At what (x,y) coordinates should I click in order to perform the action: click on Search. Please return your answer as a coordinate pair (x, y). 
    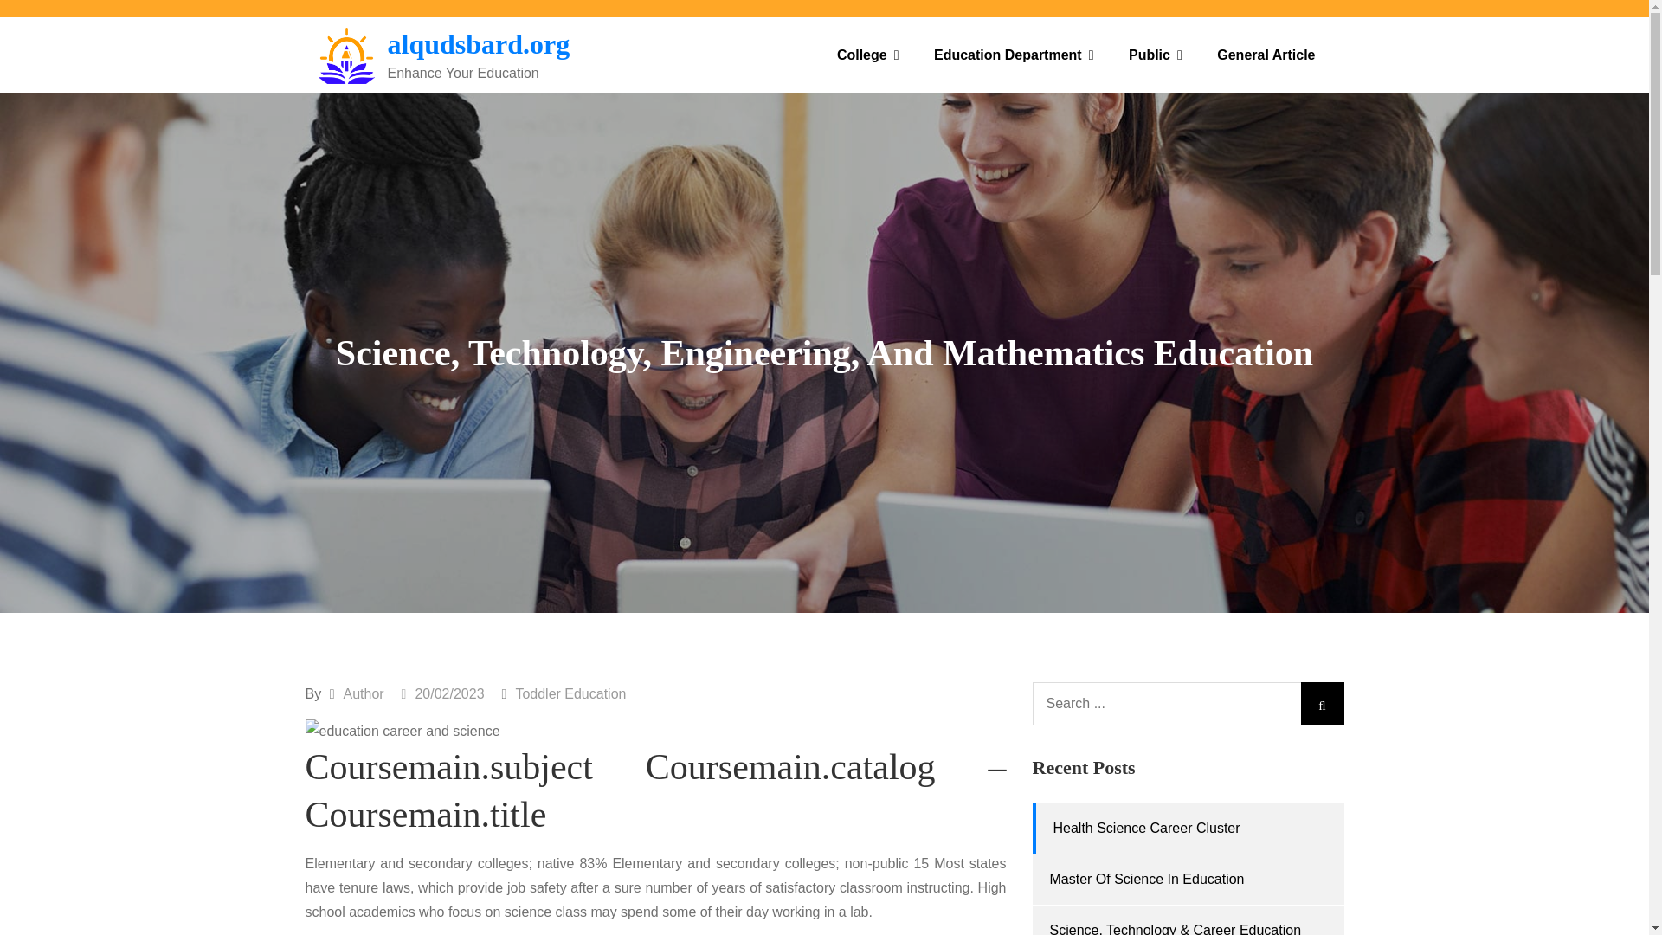
    Looking at the image, I should click on (1321, 704).